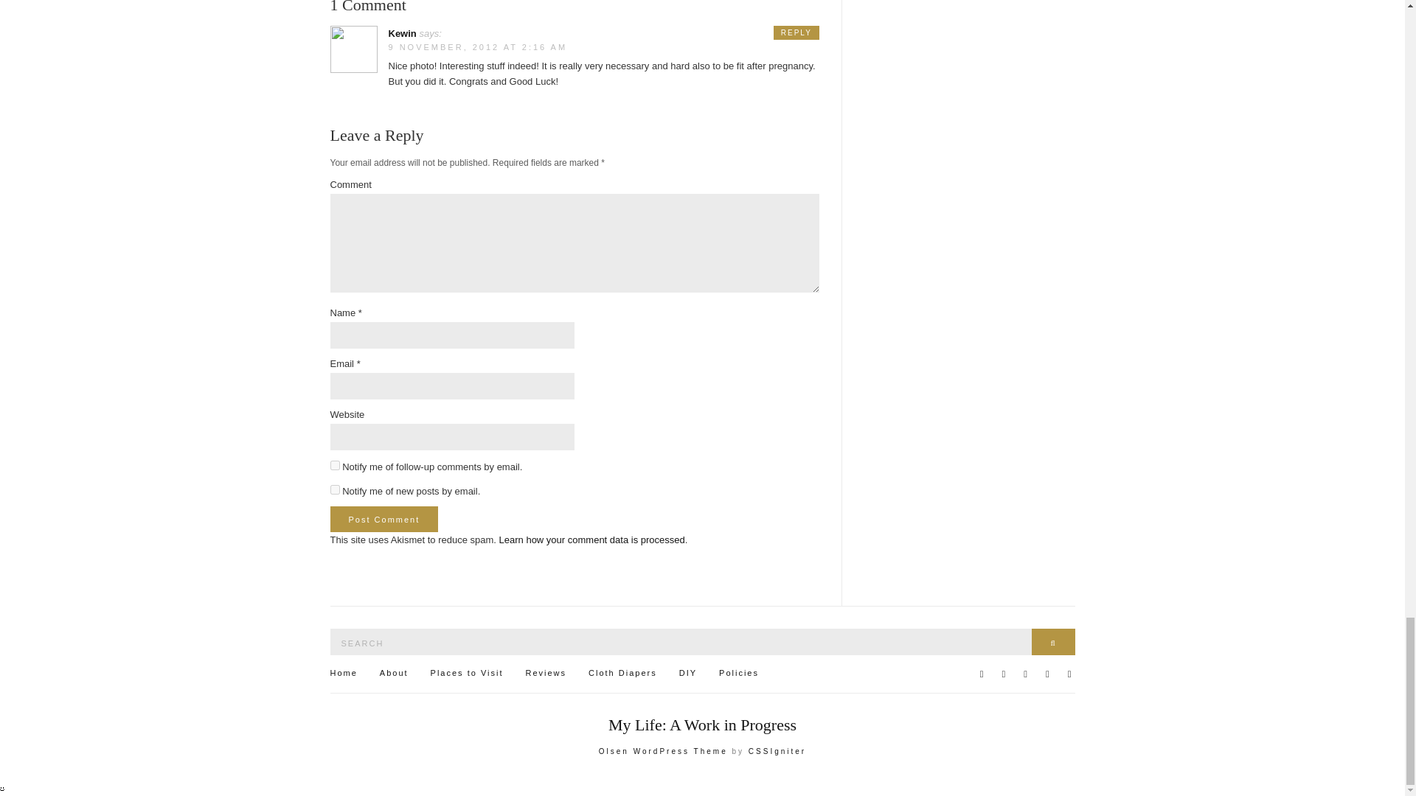 The image size is (1416, 796). Describe the element at coordinates (384, 519) in the screenshot. I see `Post Comment` at that location.